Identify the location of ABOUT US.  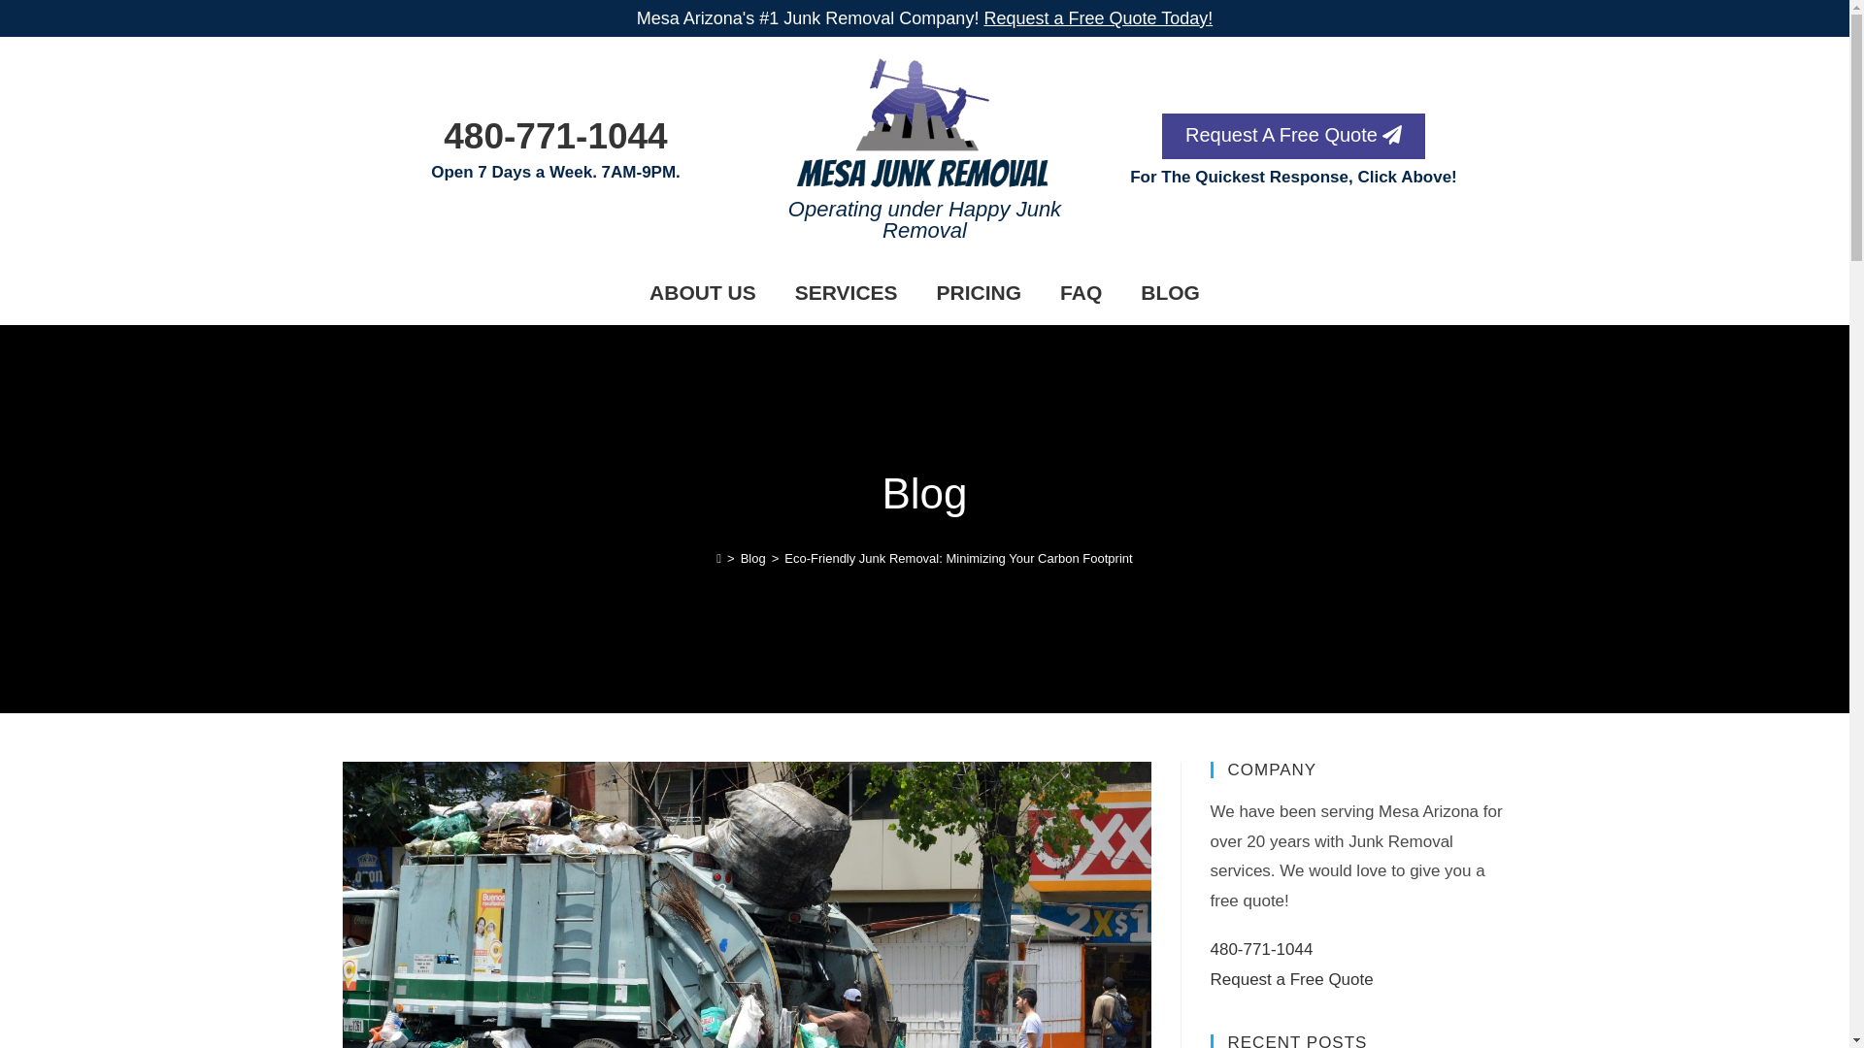
(702, 293).